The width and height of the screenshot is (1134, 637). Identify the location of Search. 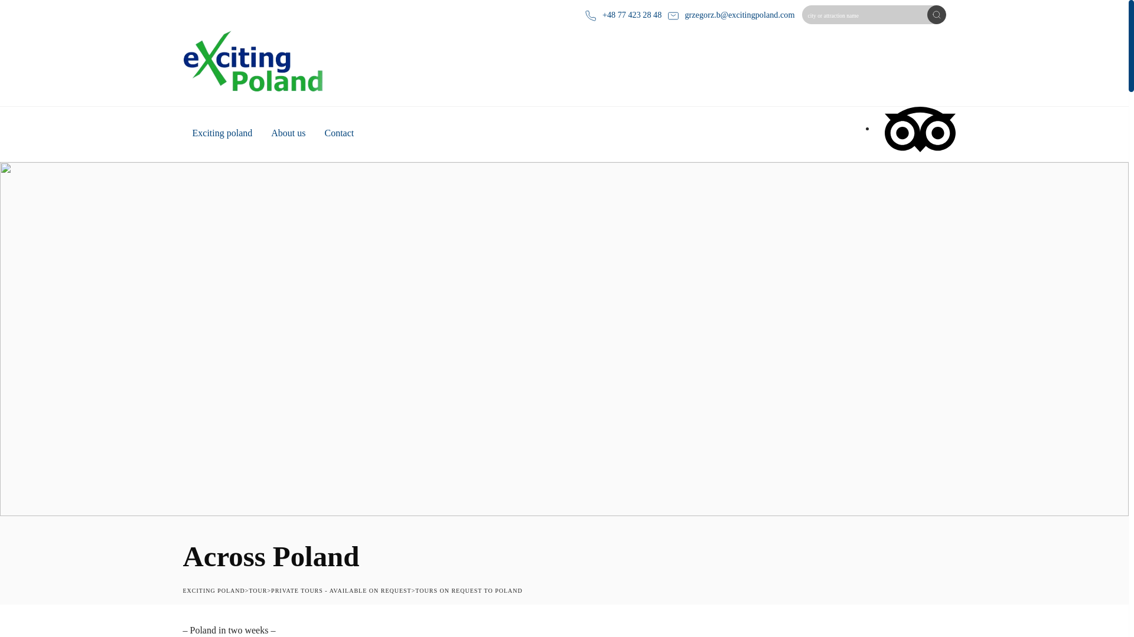
(937, 14).